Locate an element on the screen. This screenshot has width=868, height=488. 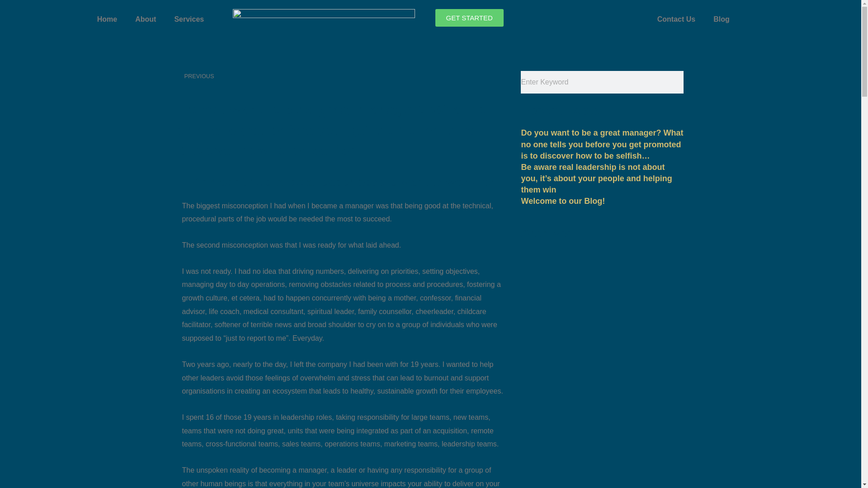
Home is located at coordinates (107, 19).